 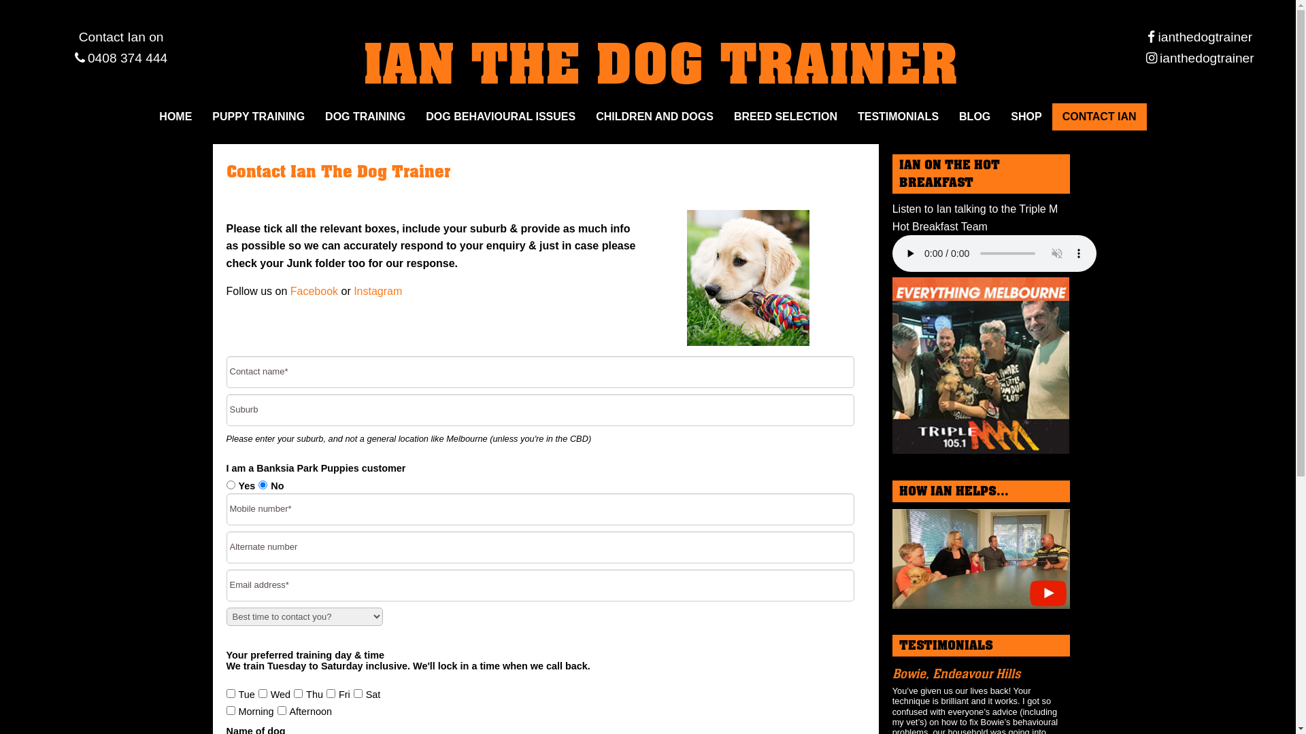 What do you see at coordinates (258, 117) in the screenshot?
I see `PUPPY TRAINING` at bounding box center [258, 117].